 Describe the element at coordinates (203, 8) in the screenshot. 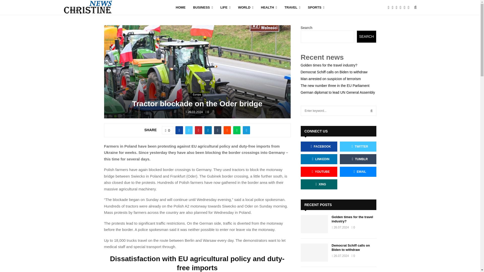

I see `BUSINESS` at that location.